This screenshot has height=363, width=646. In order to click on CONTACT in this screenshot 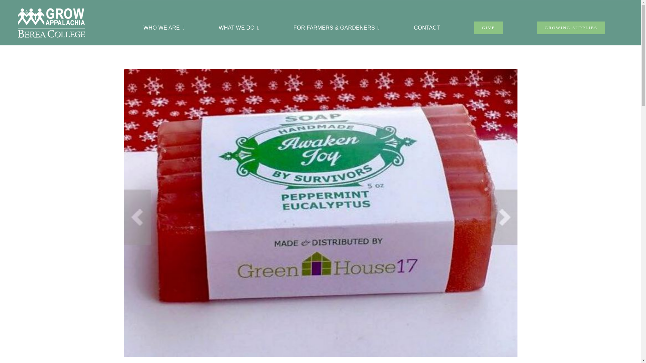, I will do `click(427, 28)`.